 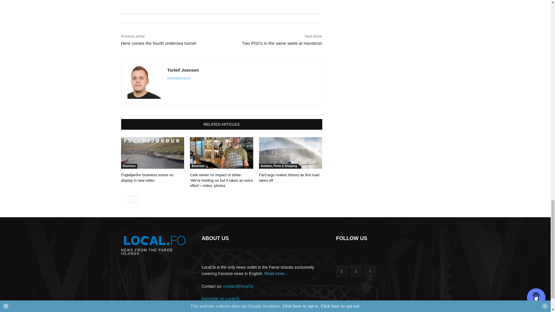 I want to click on Business, so click(x=198, y=166).